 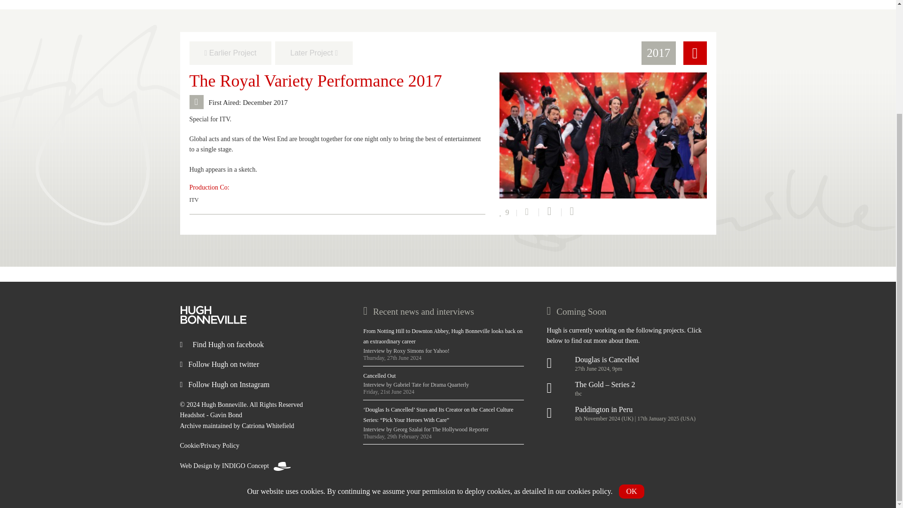 What do you see at coordinates (561, 413) in the screenshot?
I see `Film` at bounding box center [561, 413].